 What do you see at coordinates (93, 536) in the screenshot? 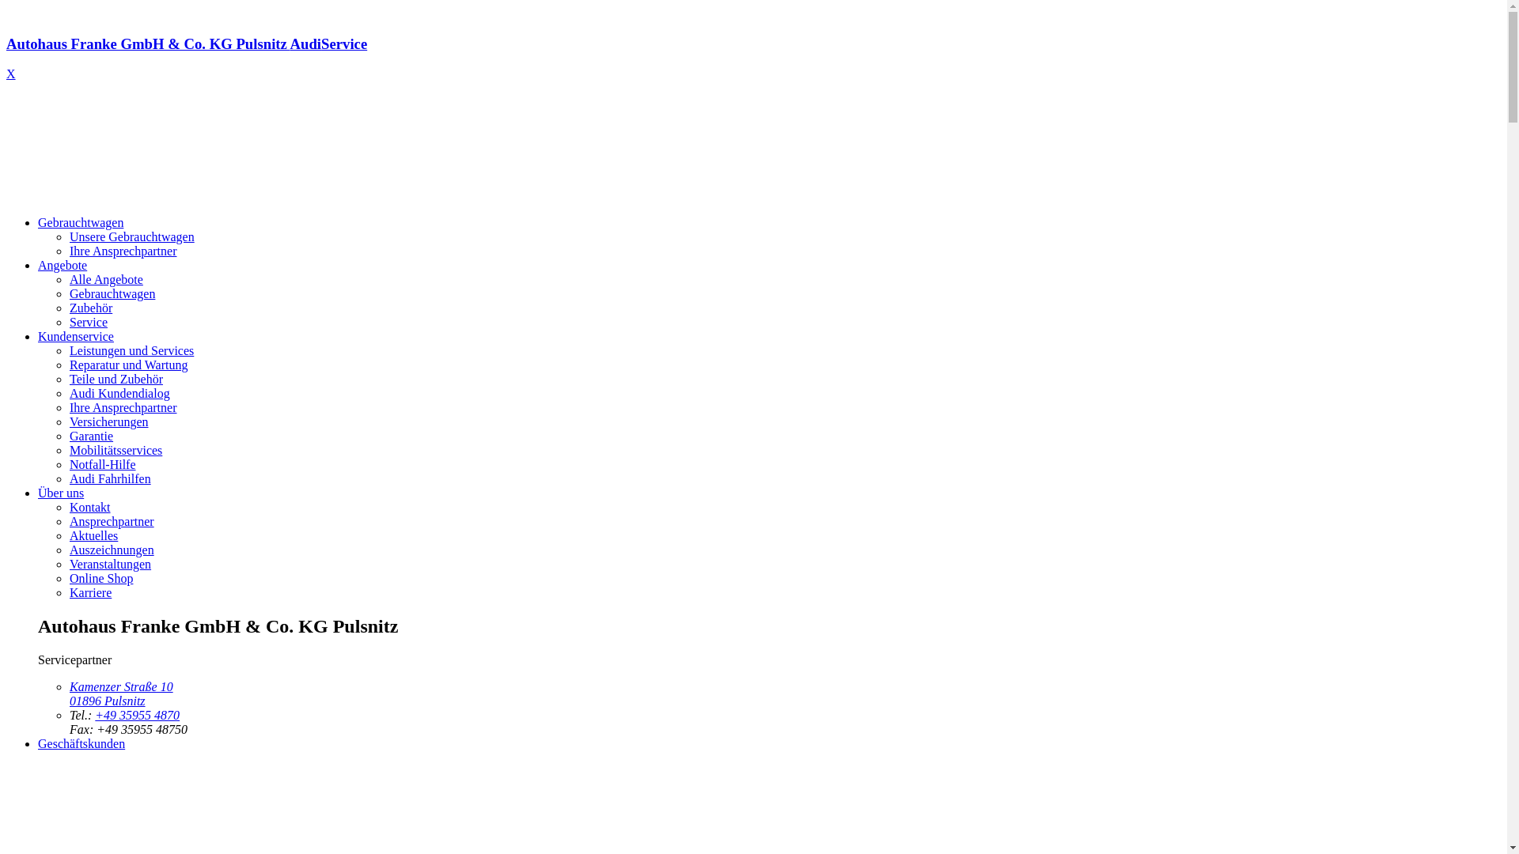
I see `Aktuelles` at bounding box center [93, 536].